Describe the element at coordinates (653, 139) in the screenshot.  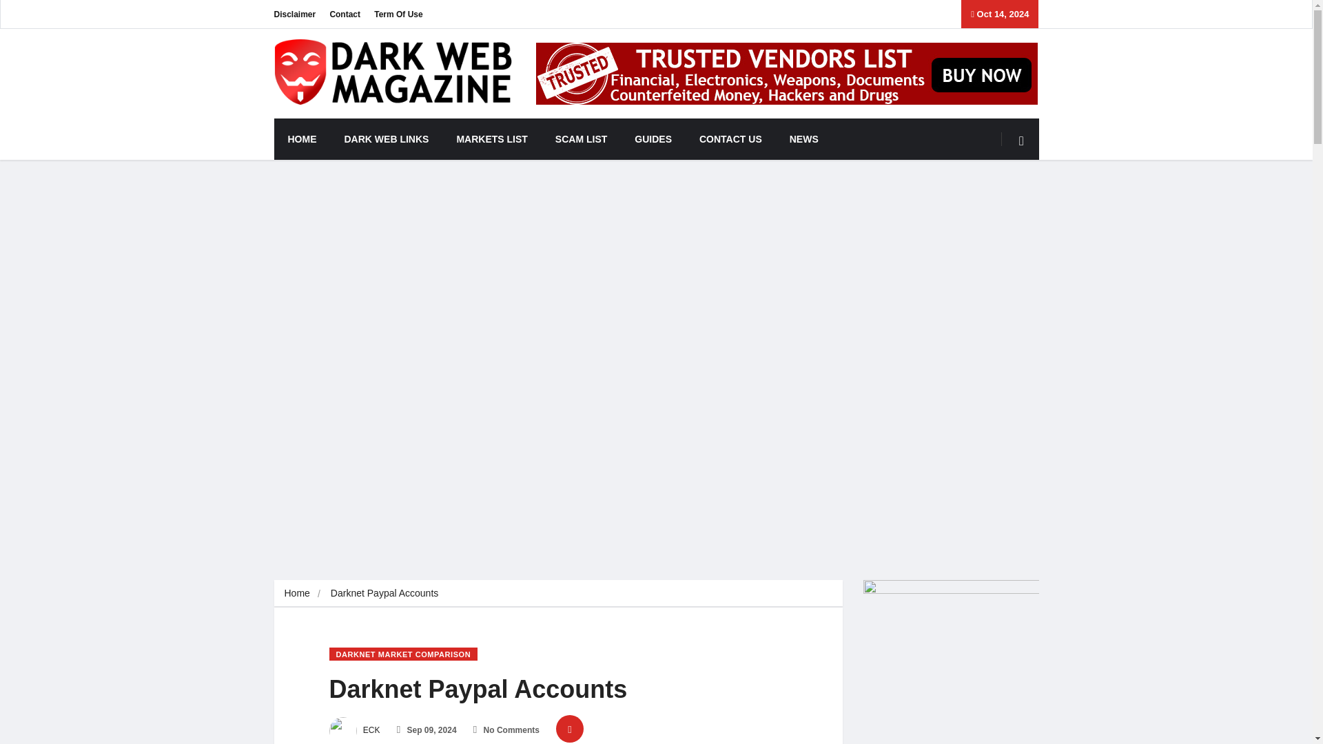
I see `GUIDES` at that location.